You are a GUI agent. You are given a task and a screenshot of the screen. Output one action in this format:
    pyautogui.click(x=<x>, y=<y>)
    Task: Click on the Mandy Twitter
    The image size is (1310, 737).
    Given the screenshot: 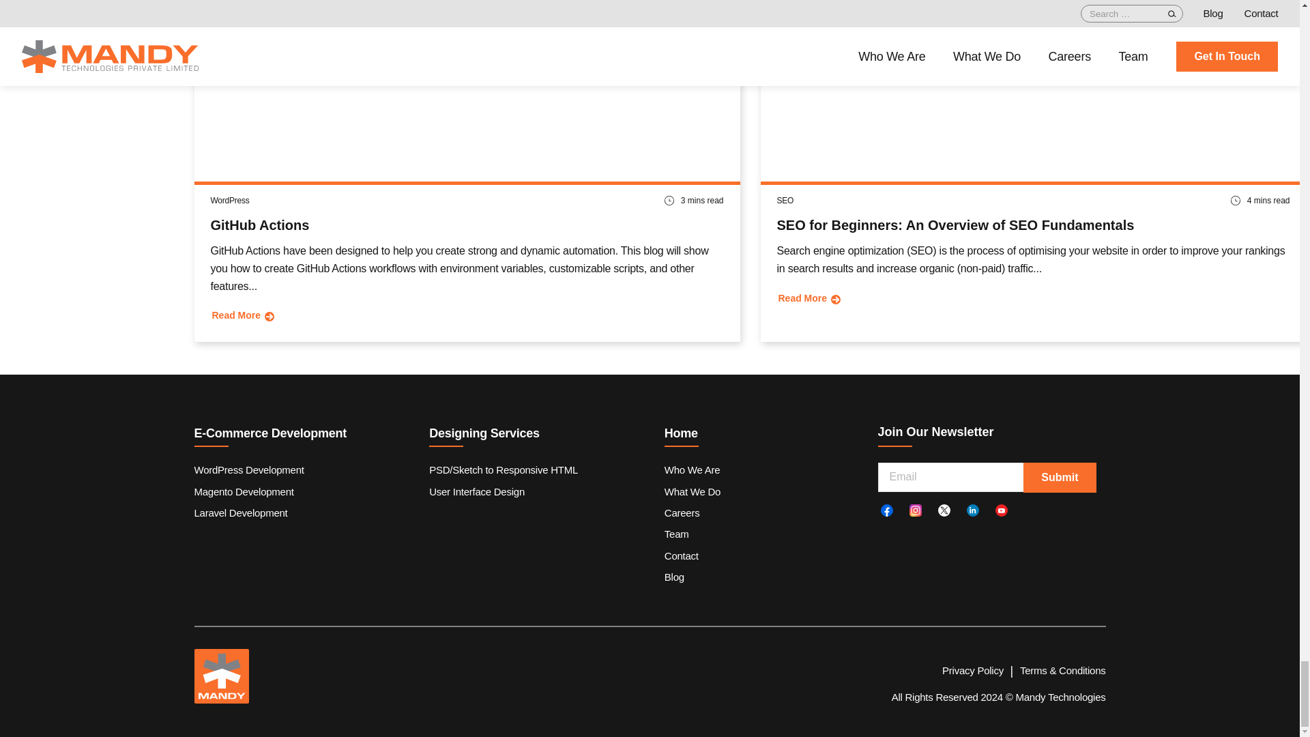 What is the action you would take?
    pyautogui.click(x=944, y=510)
    